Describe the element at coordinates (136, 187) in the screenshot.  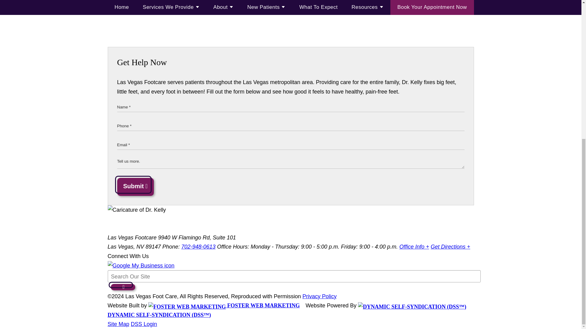
I see `Submit` at that location.